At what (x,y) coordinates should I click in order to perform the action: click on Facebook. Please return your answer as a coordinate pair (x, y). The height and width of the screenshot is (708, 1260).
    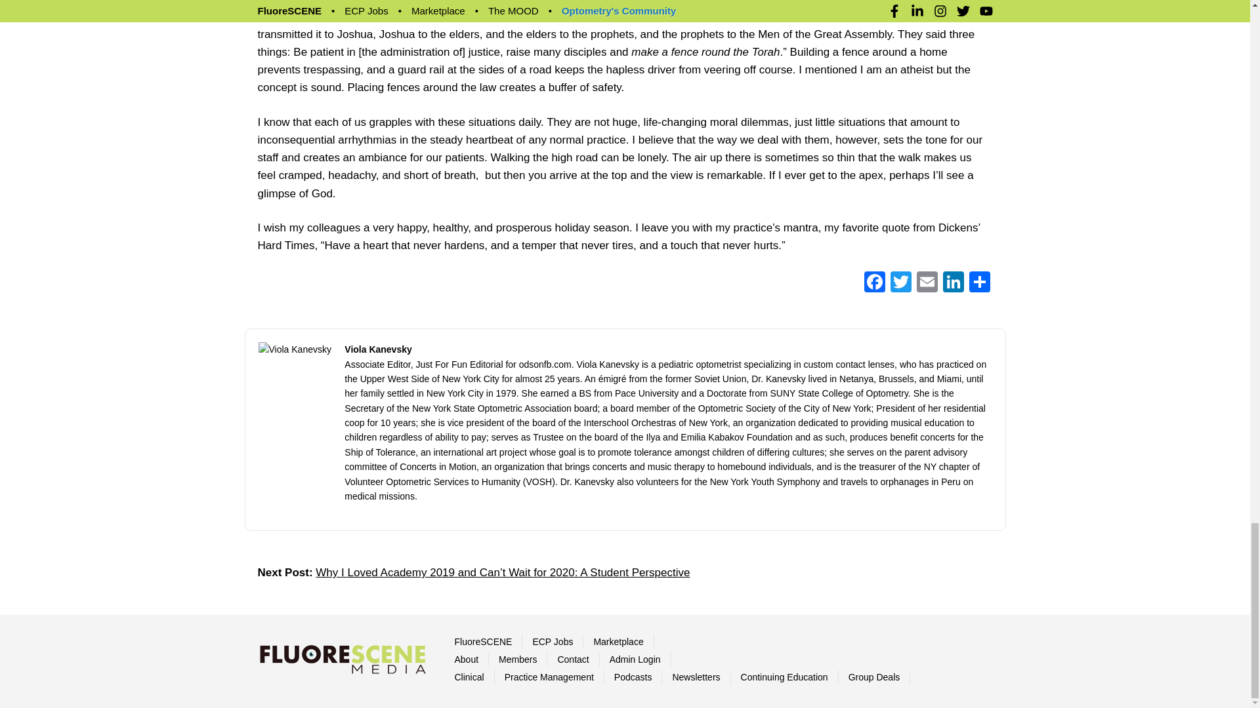
    Looking at the image, I should click on (873, 283).